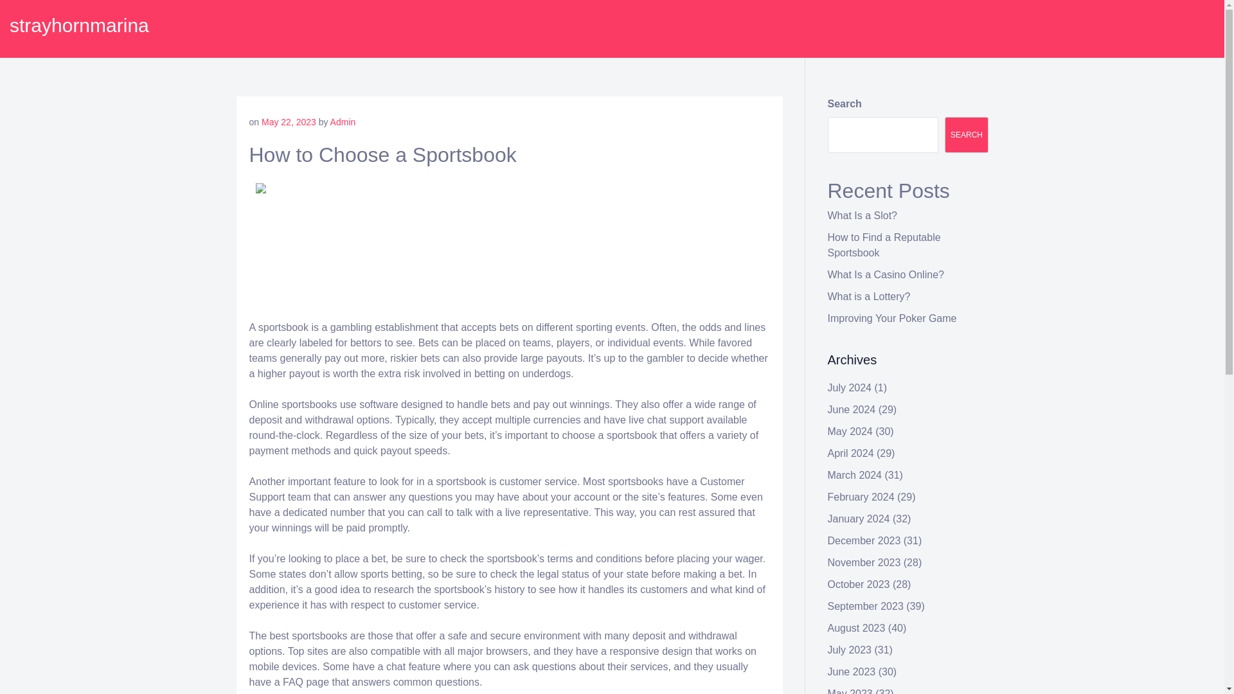 The width and height of the screenshot is (1234, 694). Describe the element at coordinates (861, 496) in the screenshot. I see `February 2024` at that location.